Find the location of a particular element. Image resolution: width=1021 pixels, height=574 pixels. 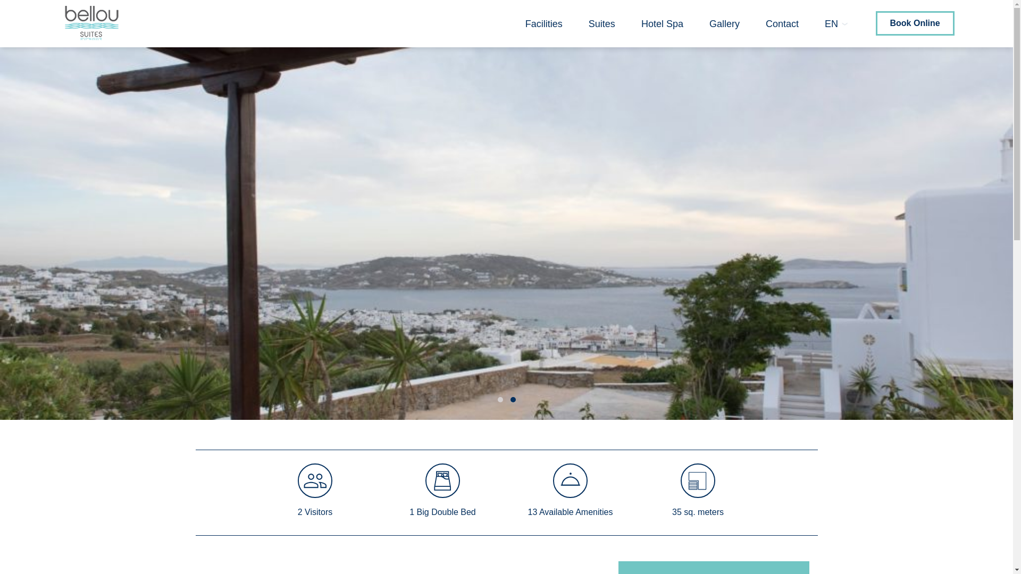

Gallery is located at coordinates (724, 23).